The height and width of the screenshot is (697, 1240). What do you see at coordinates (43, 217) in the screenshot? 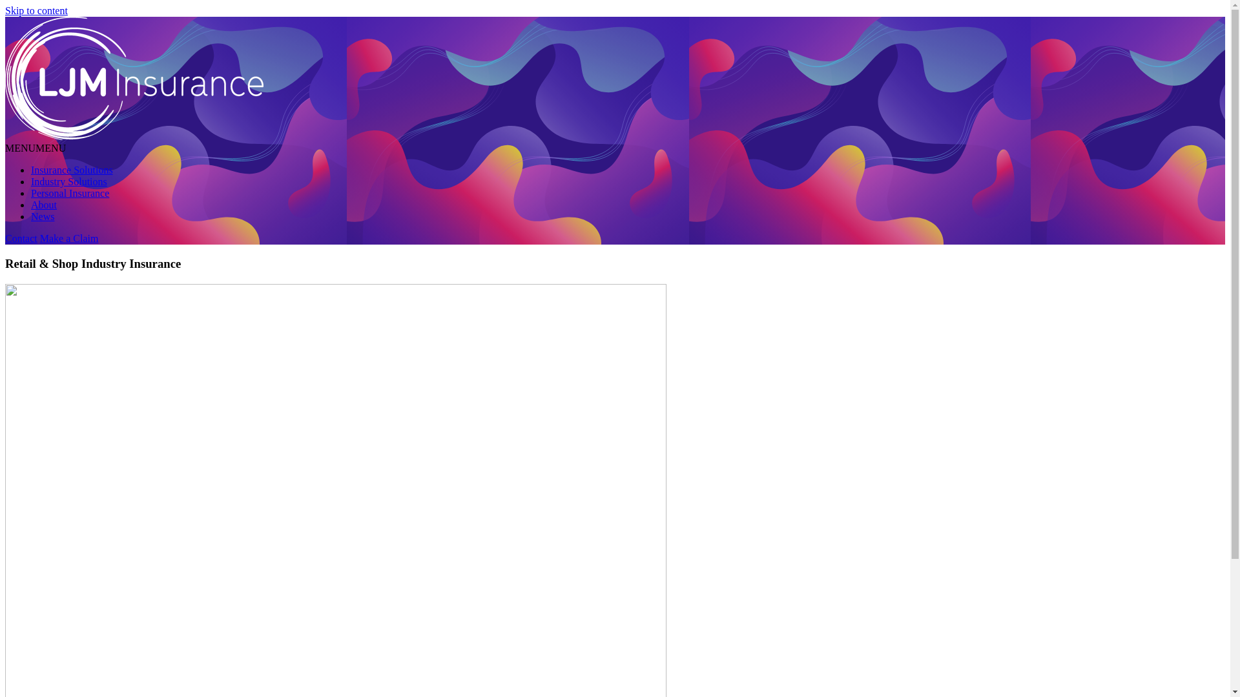
I see `News` at bounding box center [43, 217].